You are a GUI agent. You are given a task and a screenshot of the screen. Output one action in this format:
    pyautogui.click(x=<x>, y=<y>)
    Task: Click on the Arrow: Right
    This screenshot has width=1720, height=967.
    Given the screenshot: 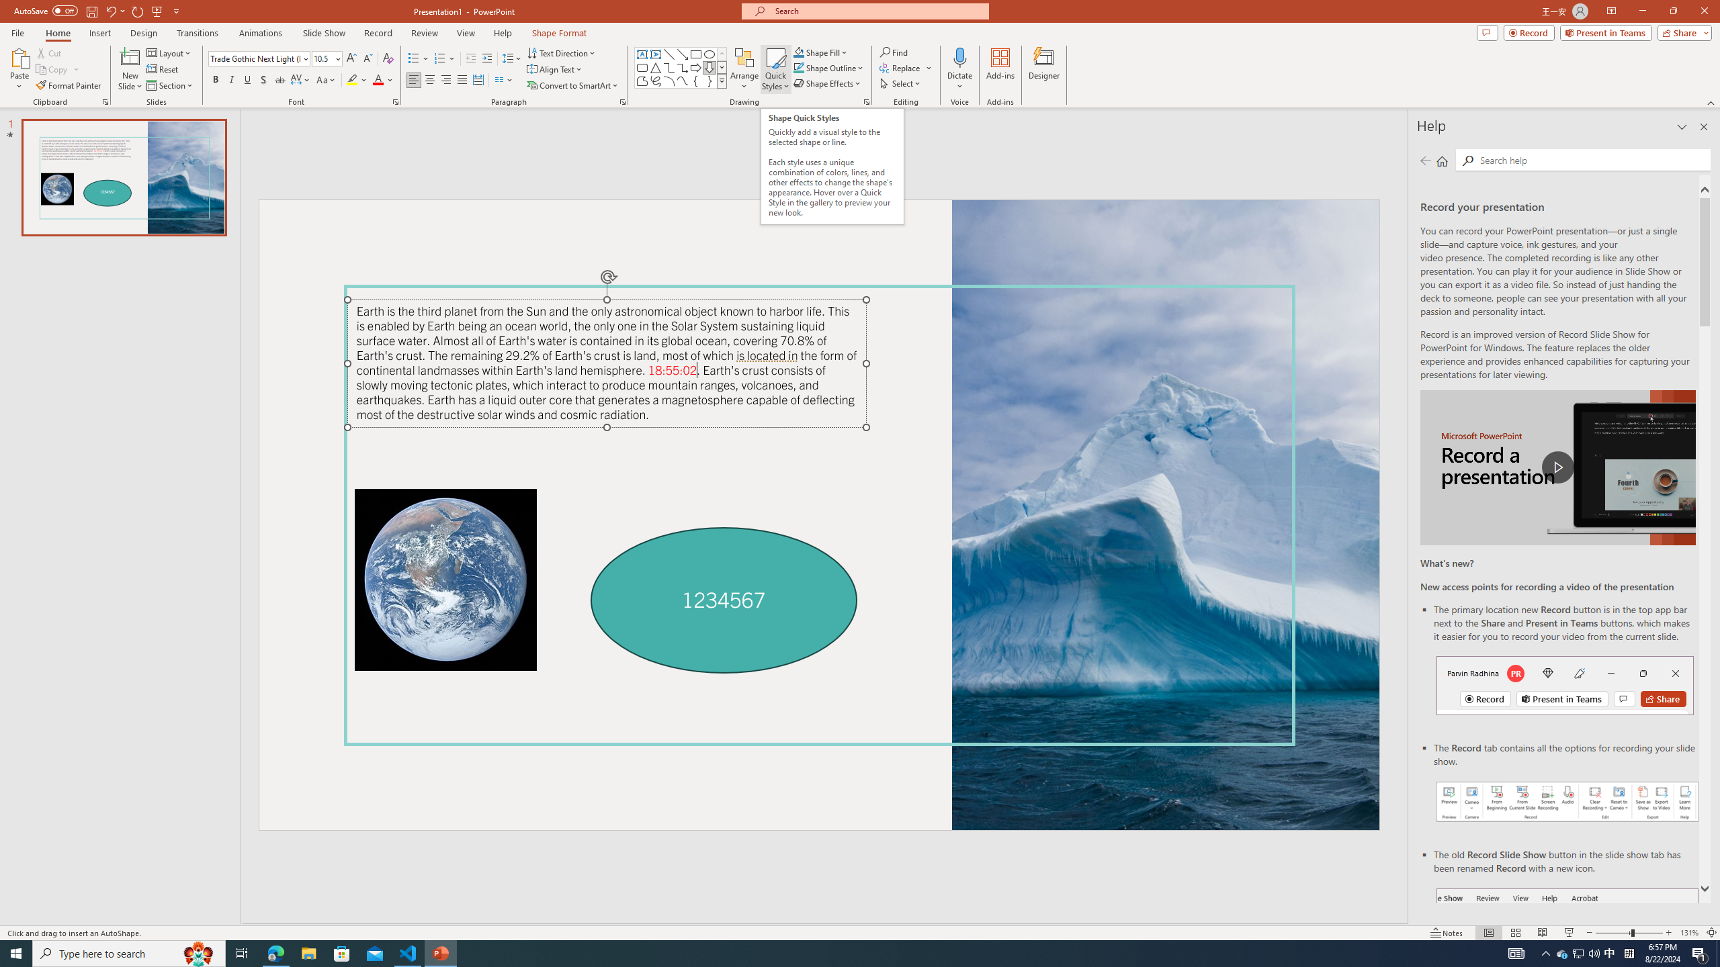 What is the action you would take?
    pyautogui.click(x=696, y=67)
    